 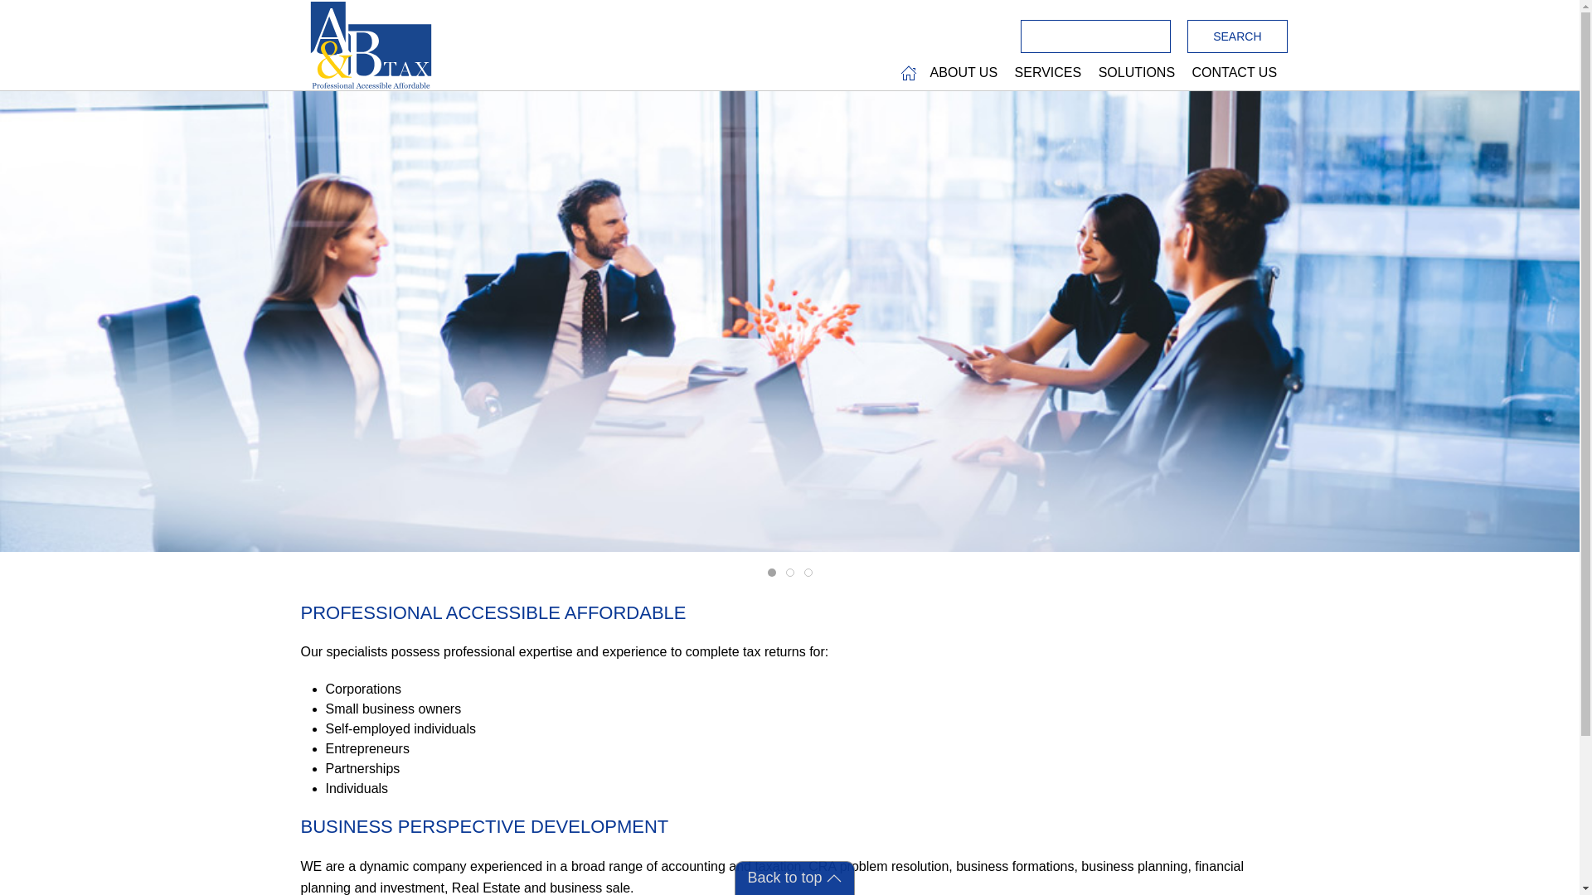 What do you see at coordinates (1139, 73) in the screenshot?
I see `SOLUTIONS ` at bounding box center [1139, 73].